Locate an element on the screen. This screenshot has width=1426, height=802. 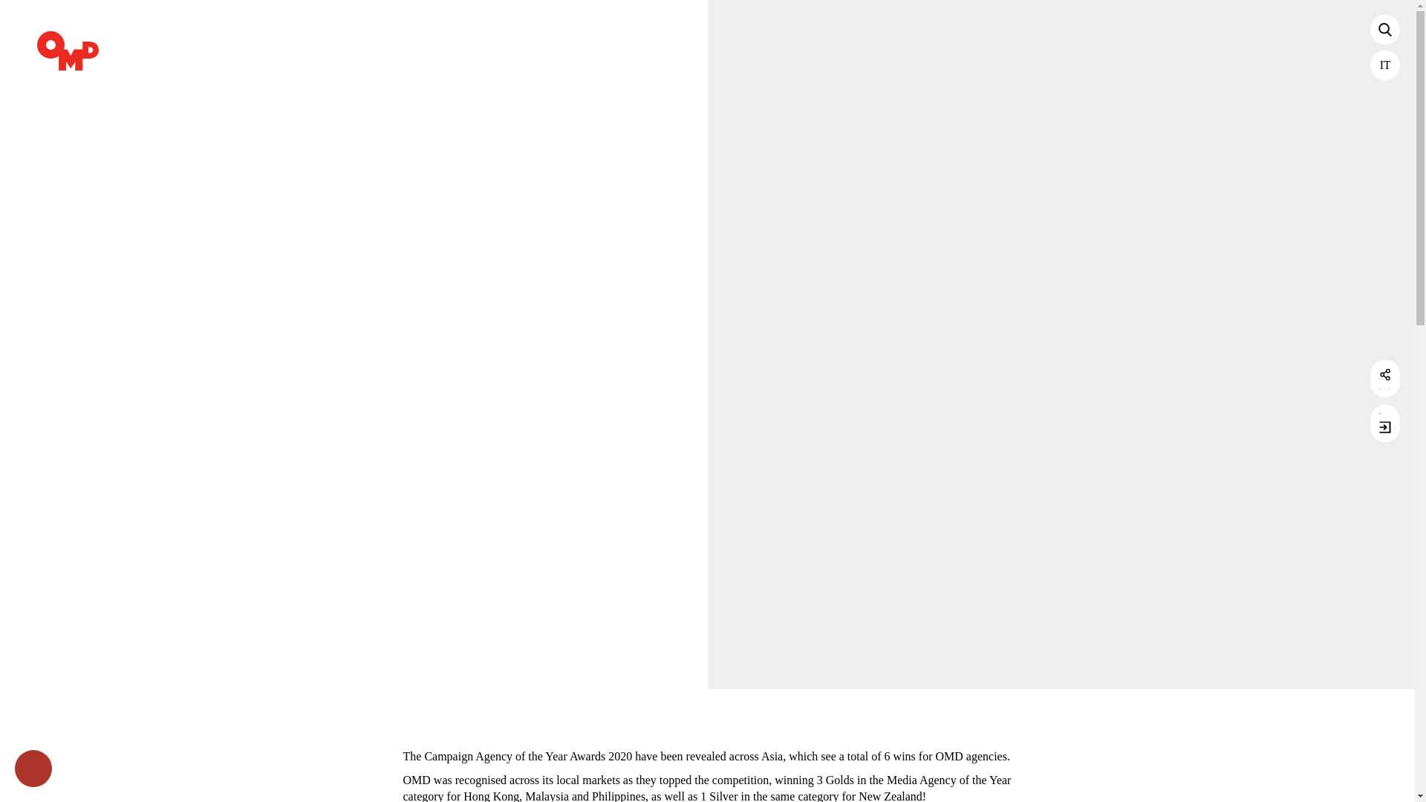
Open sharer options is located at coordinates (1385, 374).